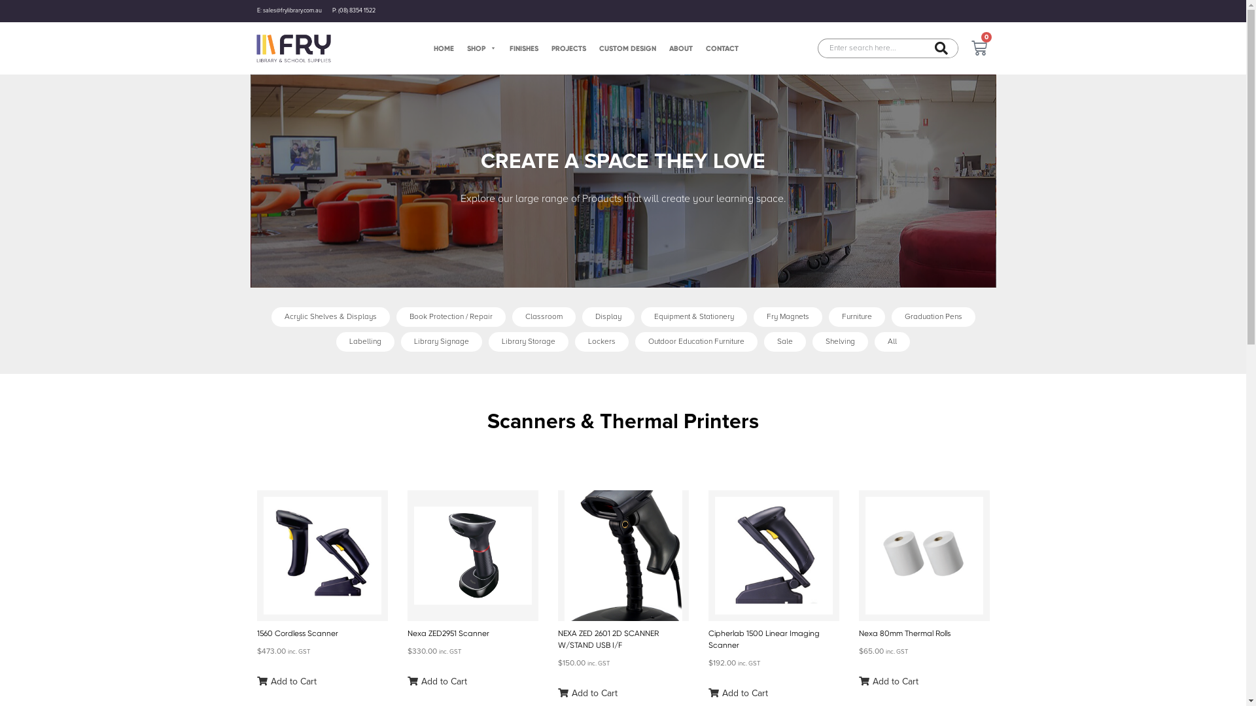  What do you see at coordinates (608, 639) in the screenshot?
I see `NEXA ZED 2601 2D SCANNER W/STAND USB I/F` at bounding box center [608, 639].